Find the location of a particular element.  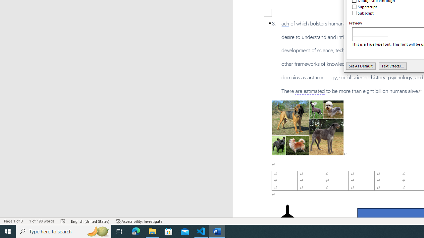

Set As Default is located at coordinates (361, 66).